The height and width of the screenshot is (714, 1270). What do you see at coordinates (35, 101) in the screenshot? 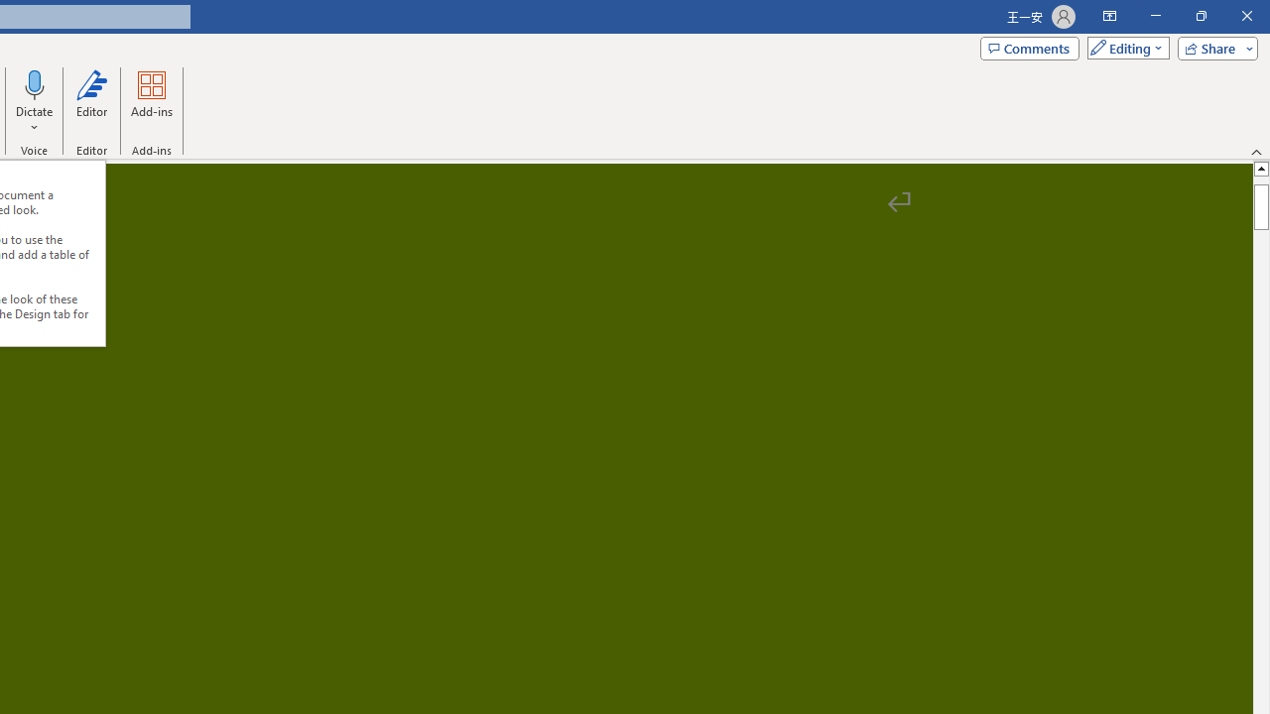
I see `Dictate` at bounding box center [35, 101].